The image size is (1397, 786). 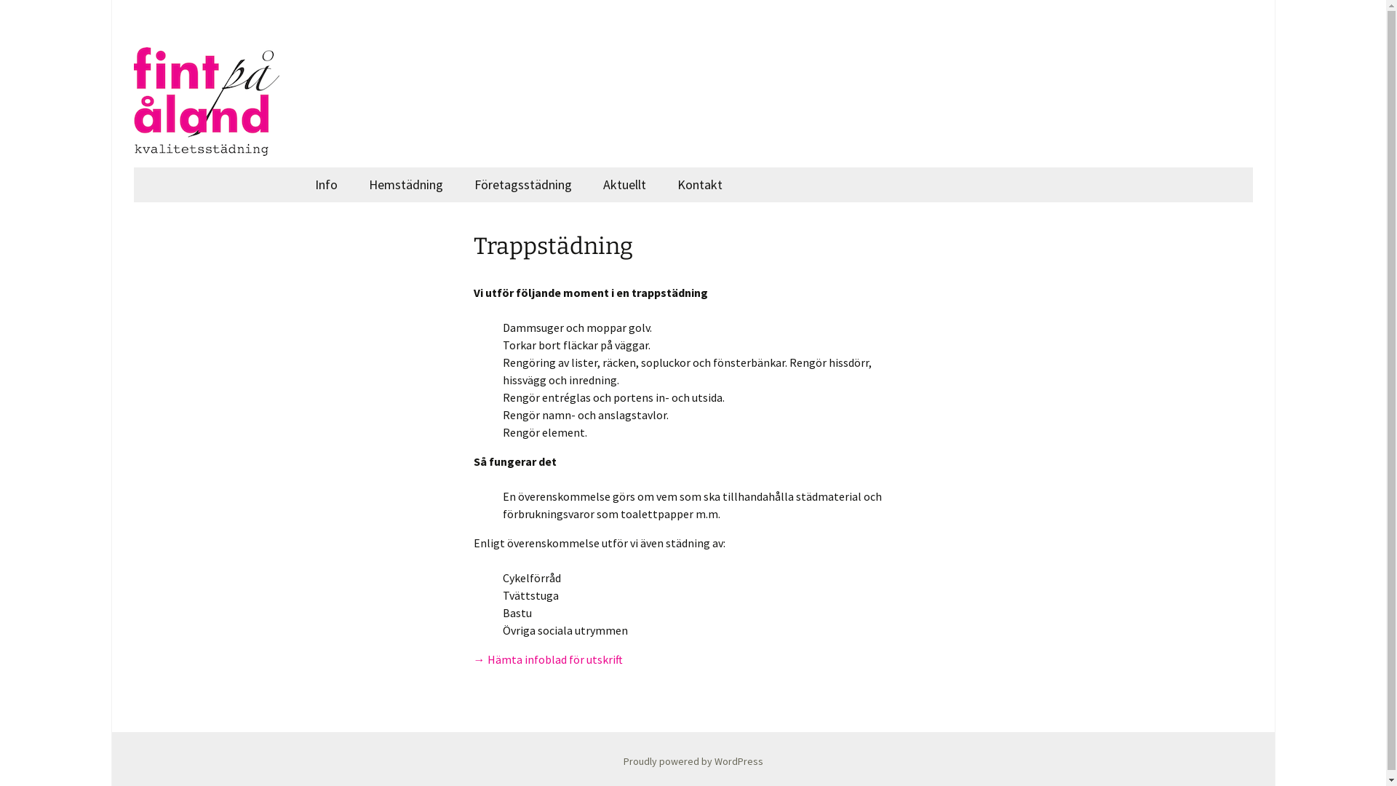 What do you see at coordinates (300, 167) in the screenshot?
I see `Skip to content` at bounding box center [300, 167].